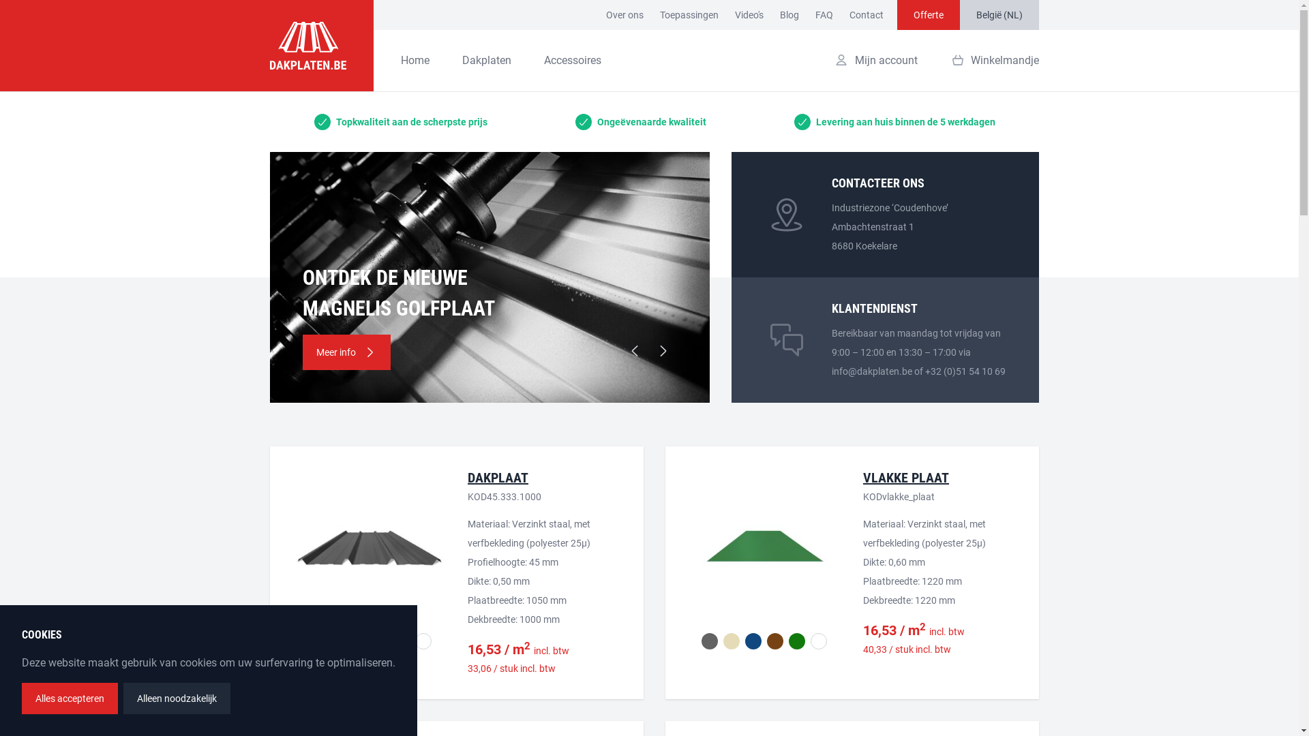 The width and height of the screenshot is (1309, 736). What do you see at coordinates (749, 15) in the screenshot?
I see `Video's` at bounding box center [749, 15].